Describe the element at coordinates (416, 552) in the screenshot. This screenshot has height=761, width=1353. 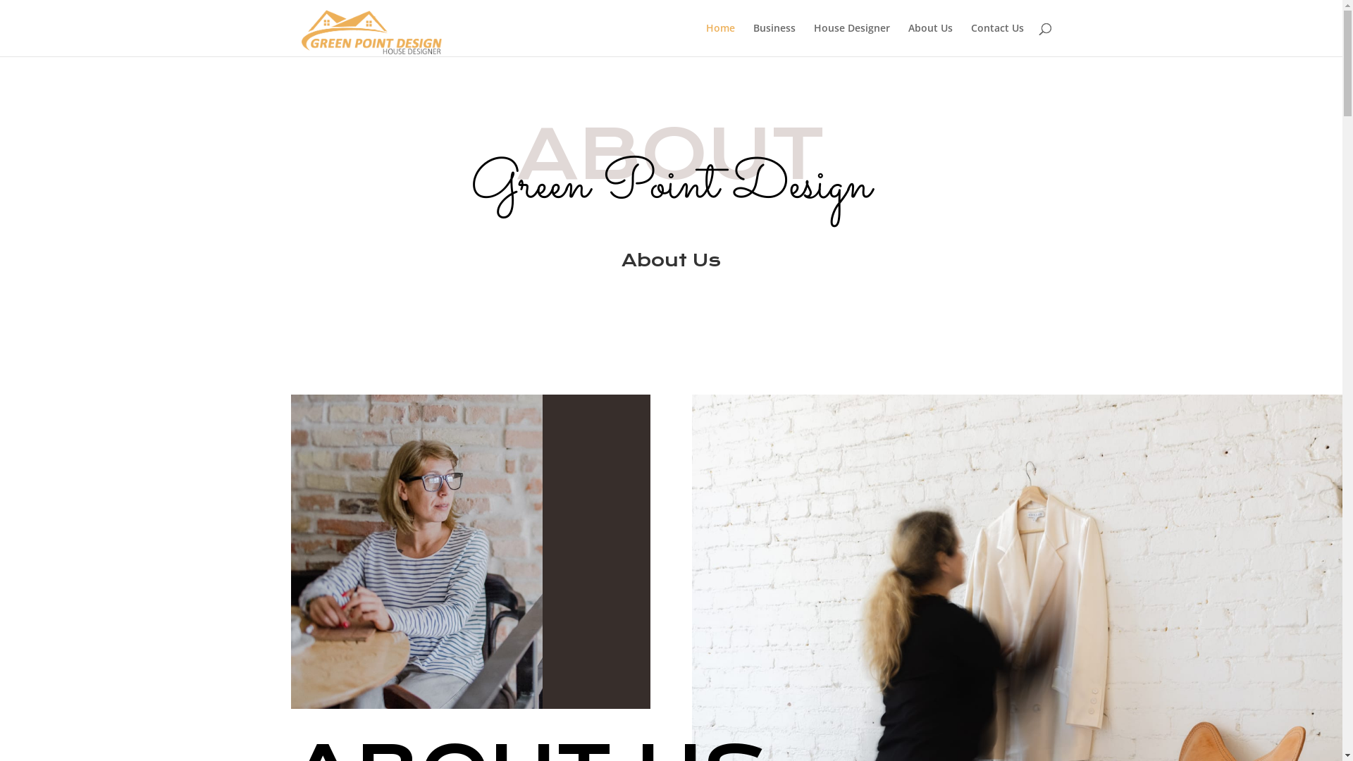
I see `interior-designer-21` at that location.